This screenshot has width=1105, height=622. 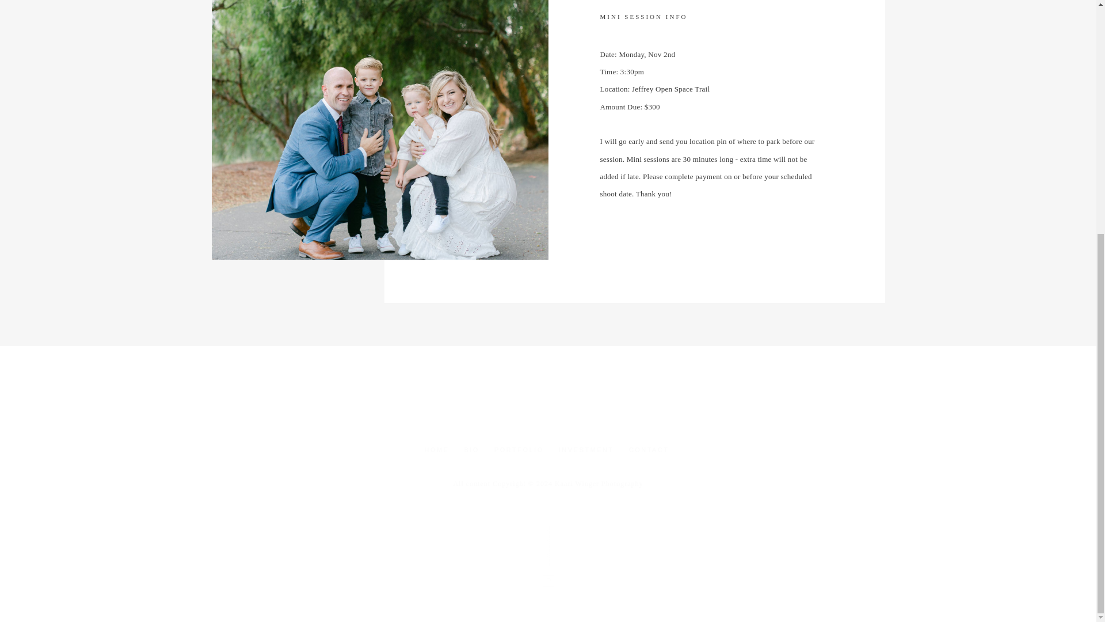 I want to click on INVESTMENT, so click(x=586, y=450).